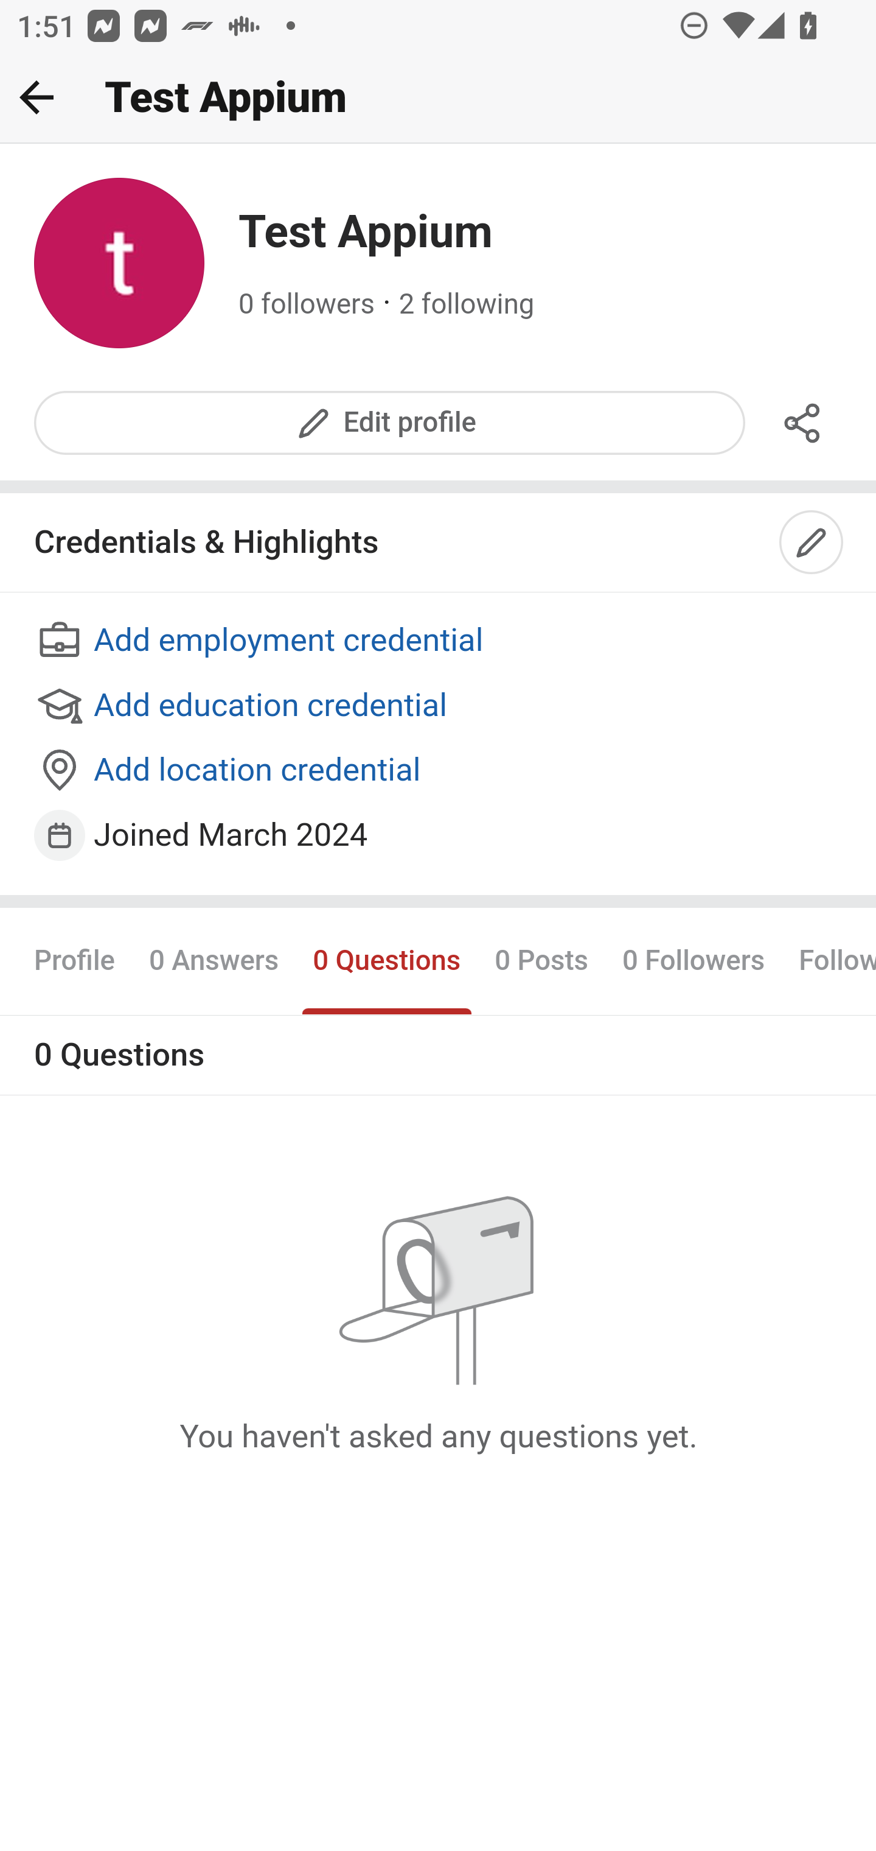 This screenshot has height=1851, width=876. Describe the element at coordinates (693, 960) in the screenshot. I see `0 Followers` at that location.